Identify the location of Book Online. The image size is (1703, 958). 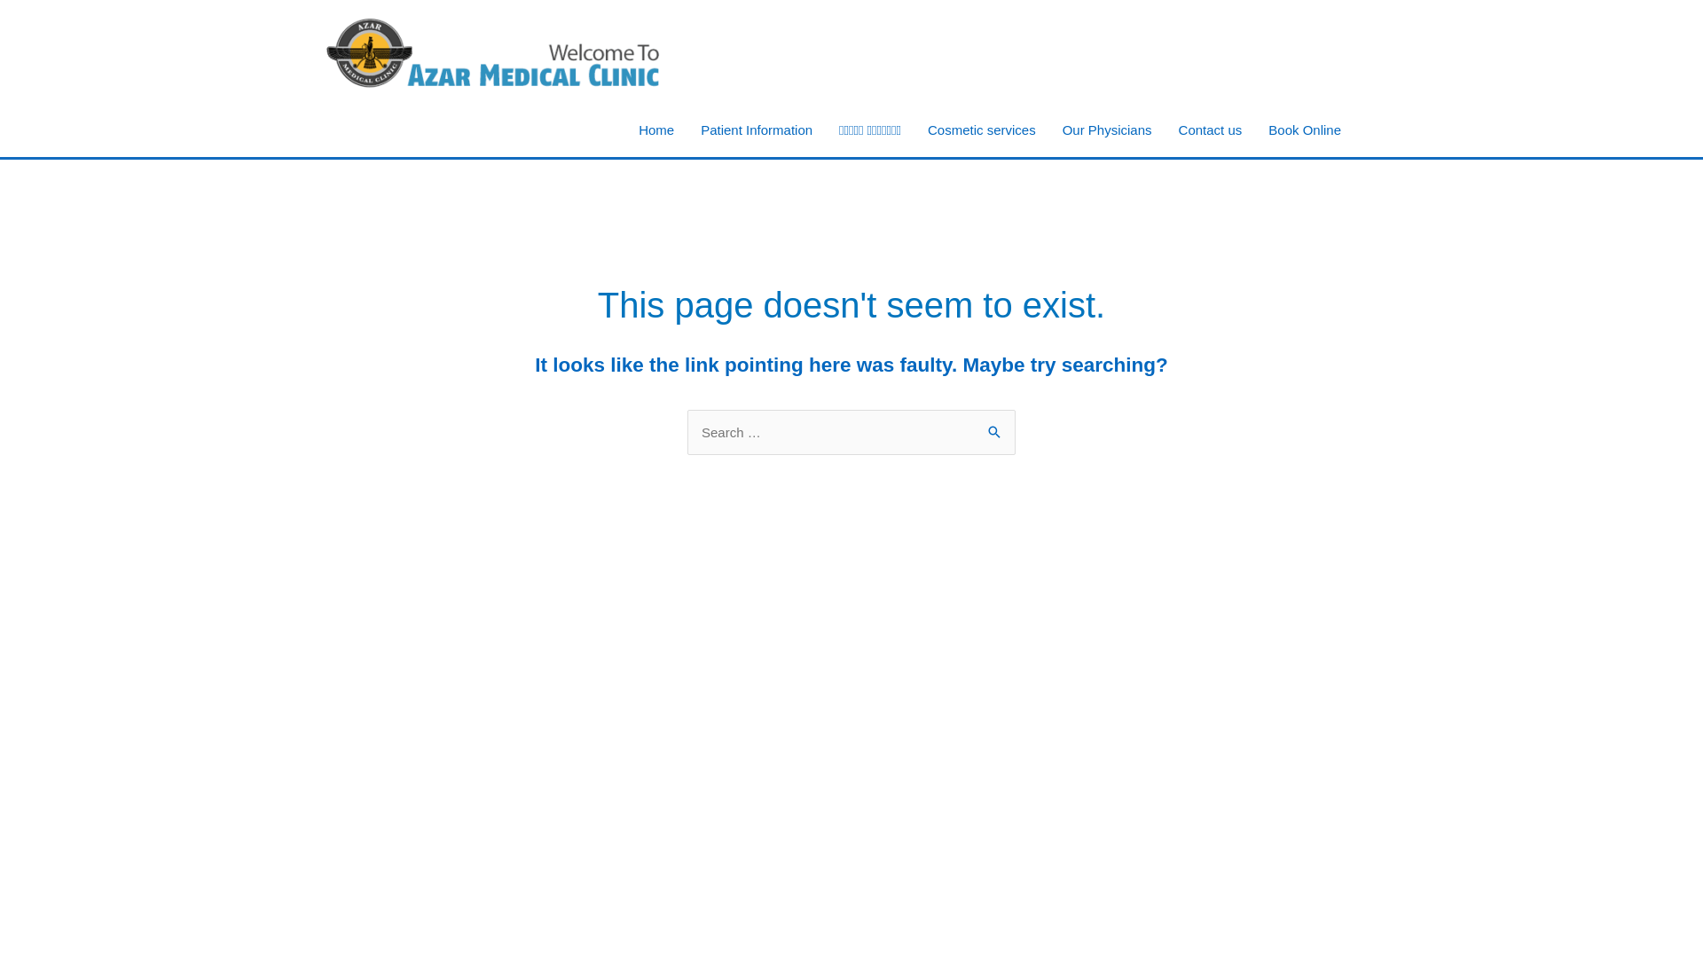
(1305, 130).